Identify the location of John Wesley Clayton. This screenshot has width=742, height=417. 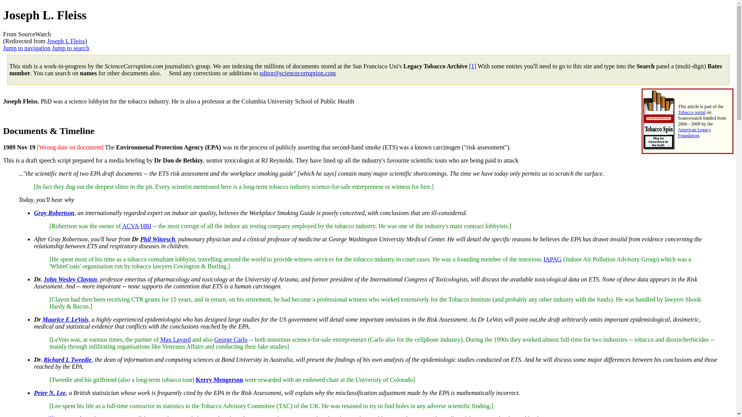
(70, 279).